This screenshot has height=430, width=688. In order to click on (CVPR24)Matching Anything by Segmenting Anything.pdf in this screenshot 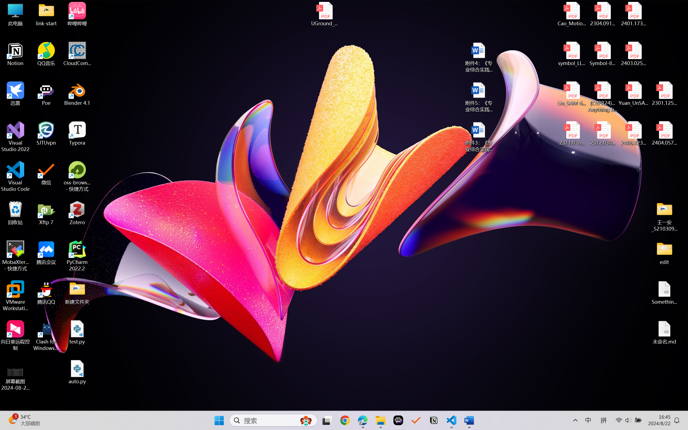, I will do `click(603, 97)`.